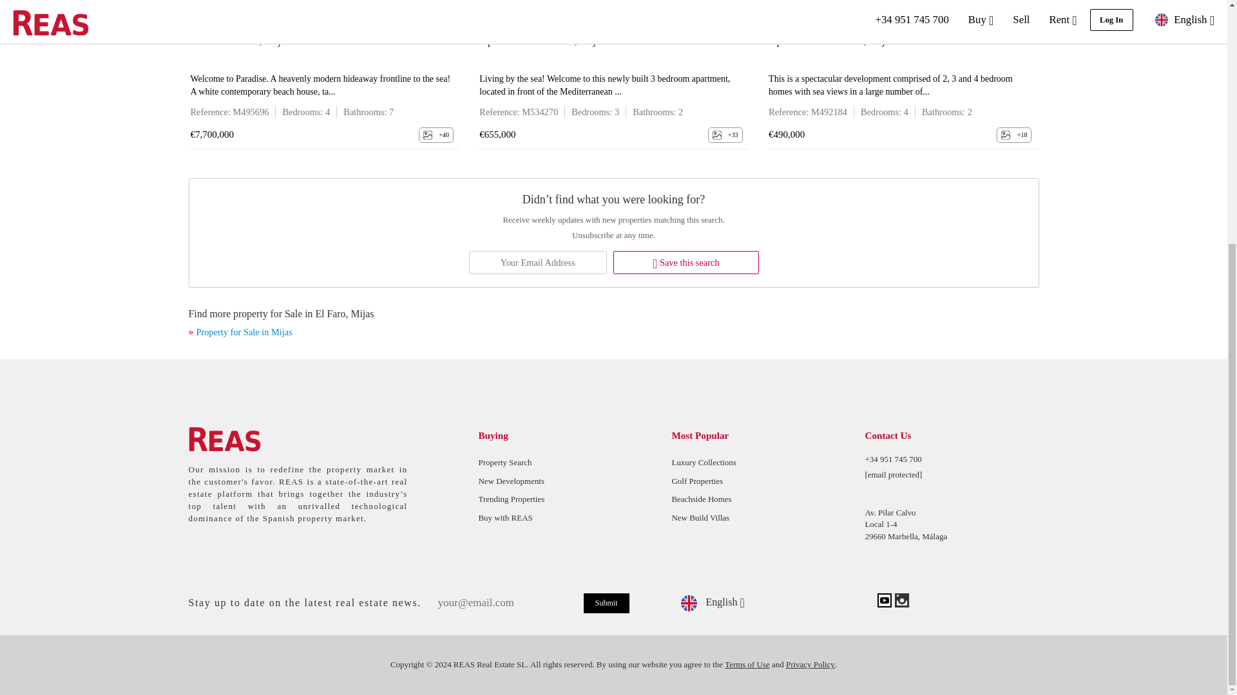  I want to click on Submit, so click(607, 603).